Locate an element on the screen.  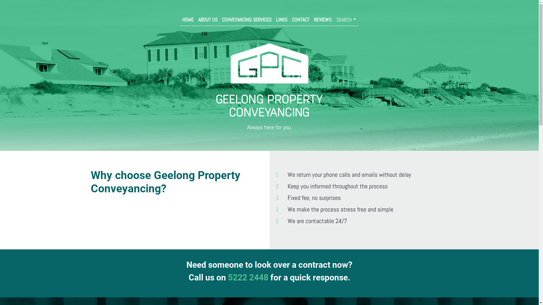
LINKS is located at coordinates (282, 20).